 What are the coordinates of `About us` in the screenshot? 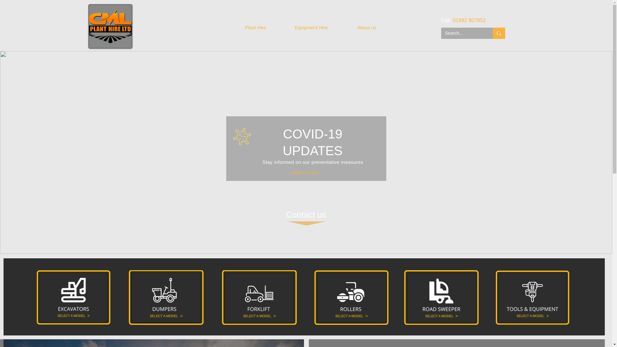 It's located at (367, 28).